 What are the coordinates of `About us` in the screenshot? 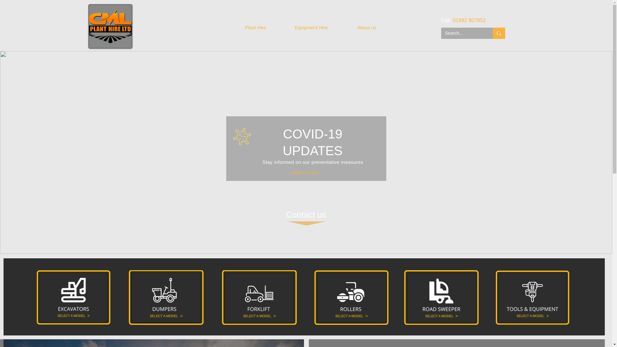 It's located at (367, 28).